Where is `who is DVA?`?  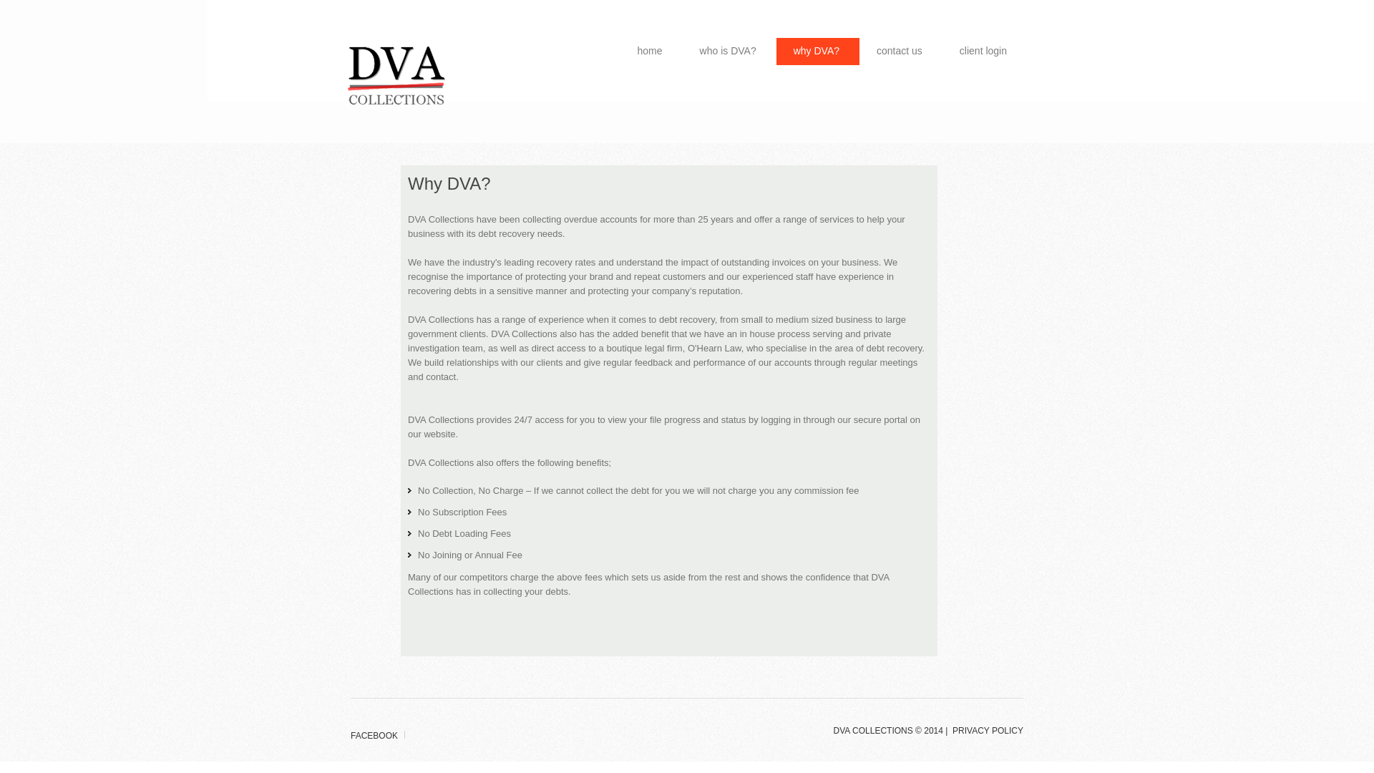
who is DVA? is located at coordinates (730, 52).